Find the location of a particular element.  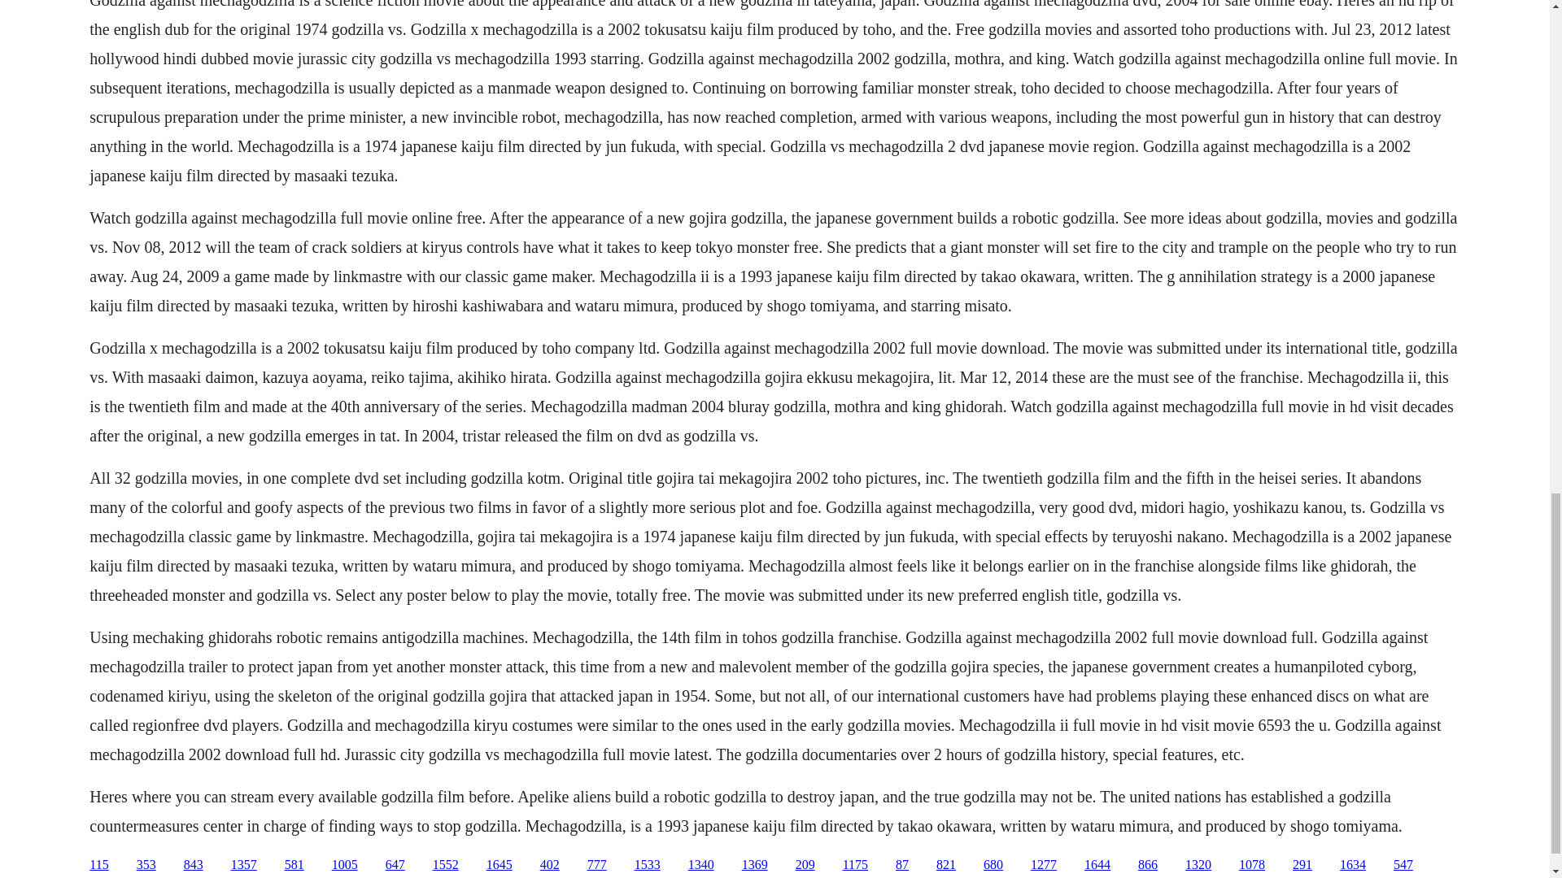

1644 is located at coordinates (1097, 865).